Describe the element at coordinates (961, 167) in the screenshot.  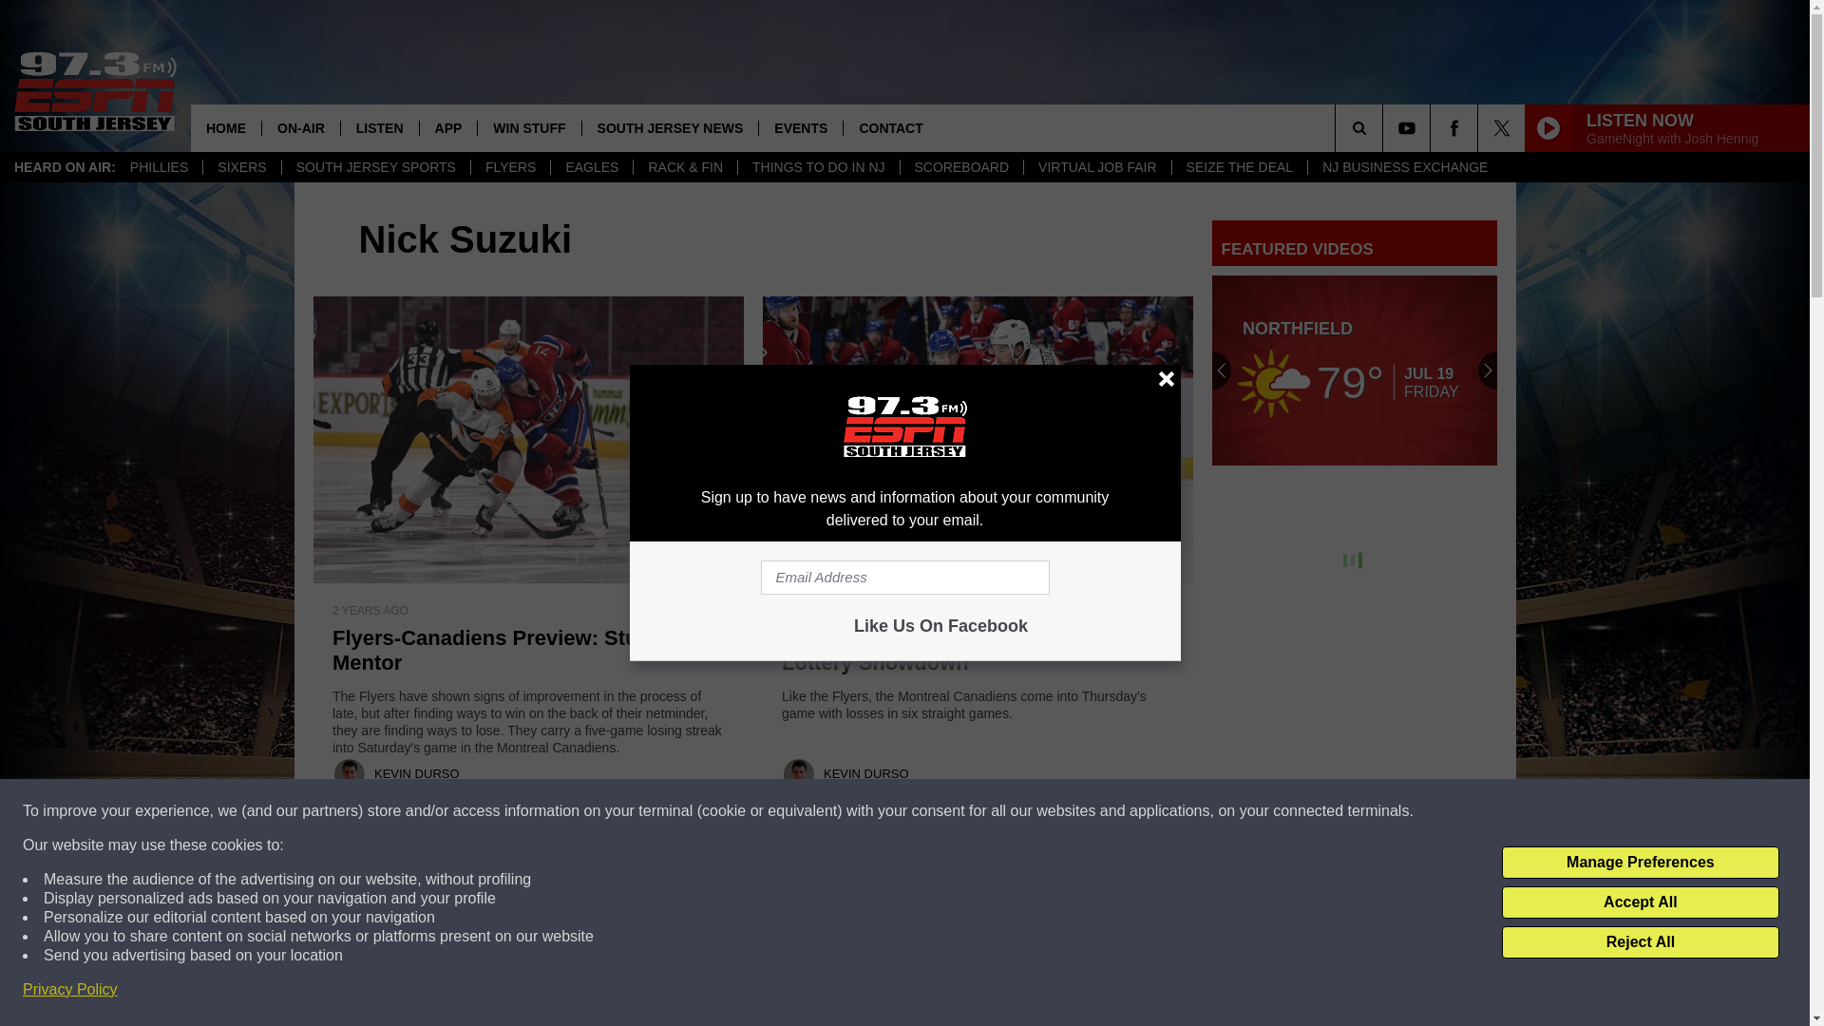
I see `SCOREBOARD` at that location.